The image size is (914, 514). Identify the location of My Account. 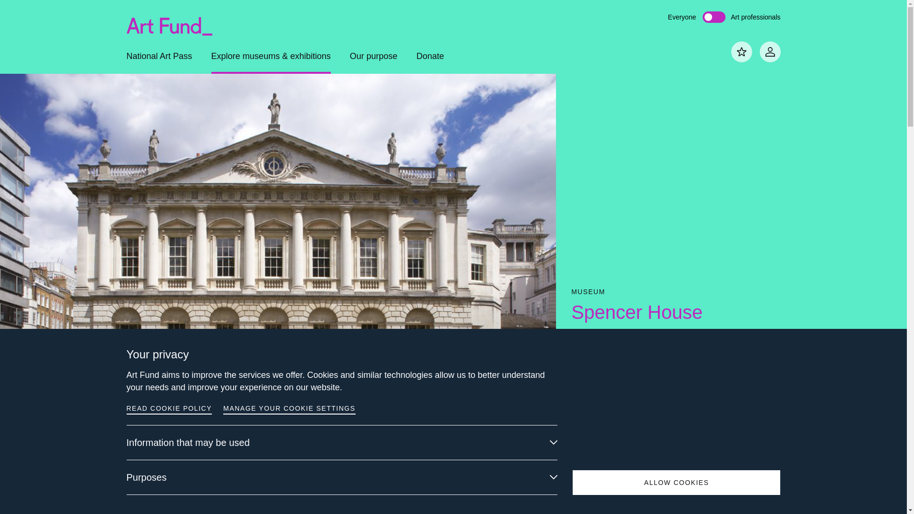
(770, 51).